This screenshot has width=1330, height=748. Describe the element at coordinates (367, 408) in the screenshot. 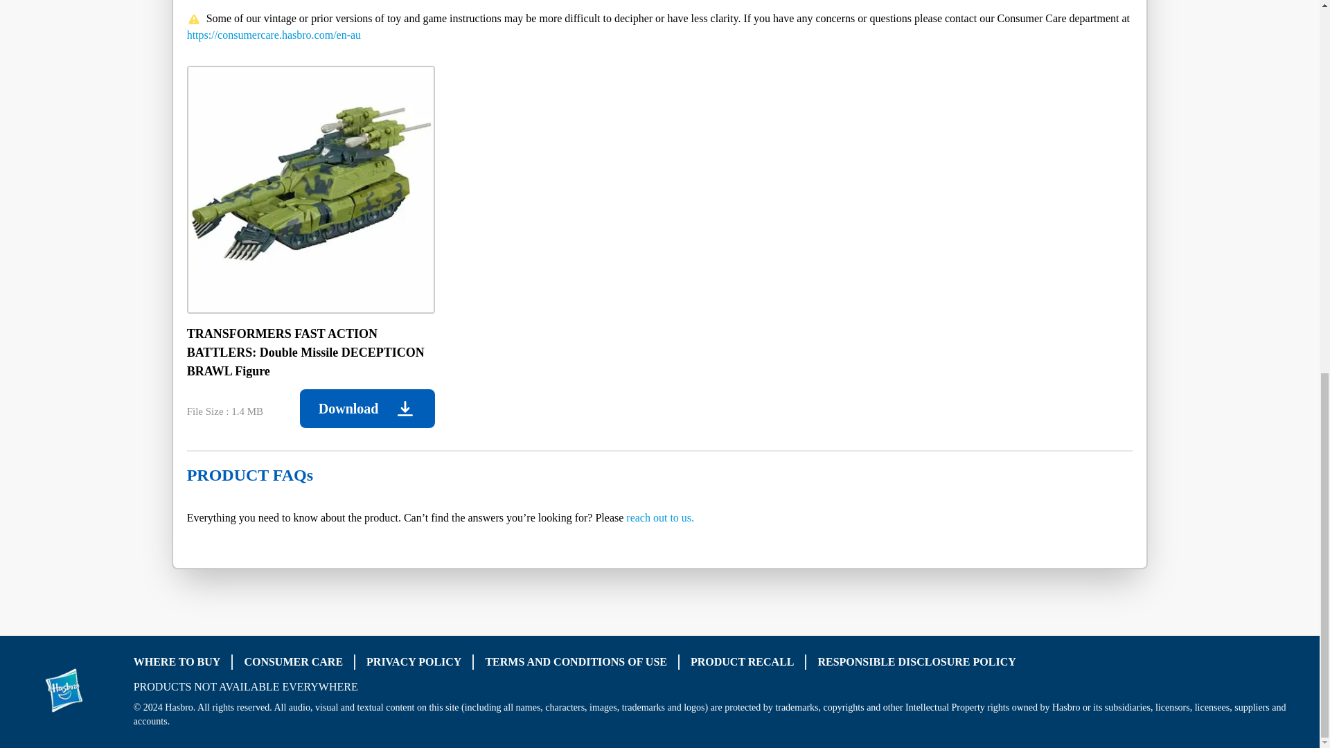

I see `Download` at that location.